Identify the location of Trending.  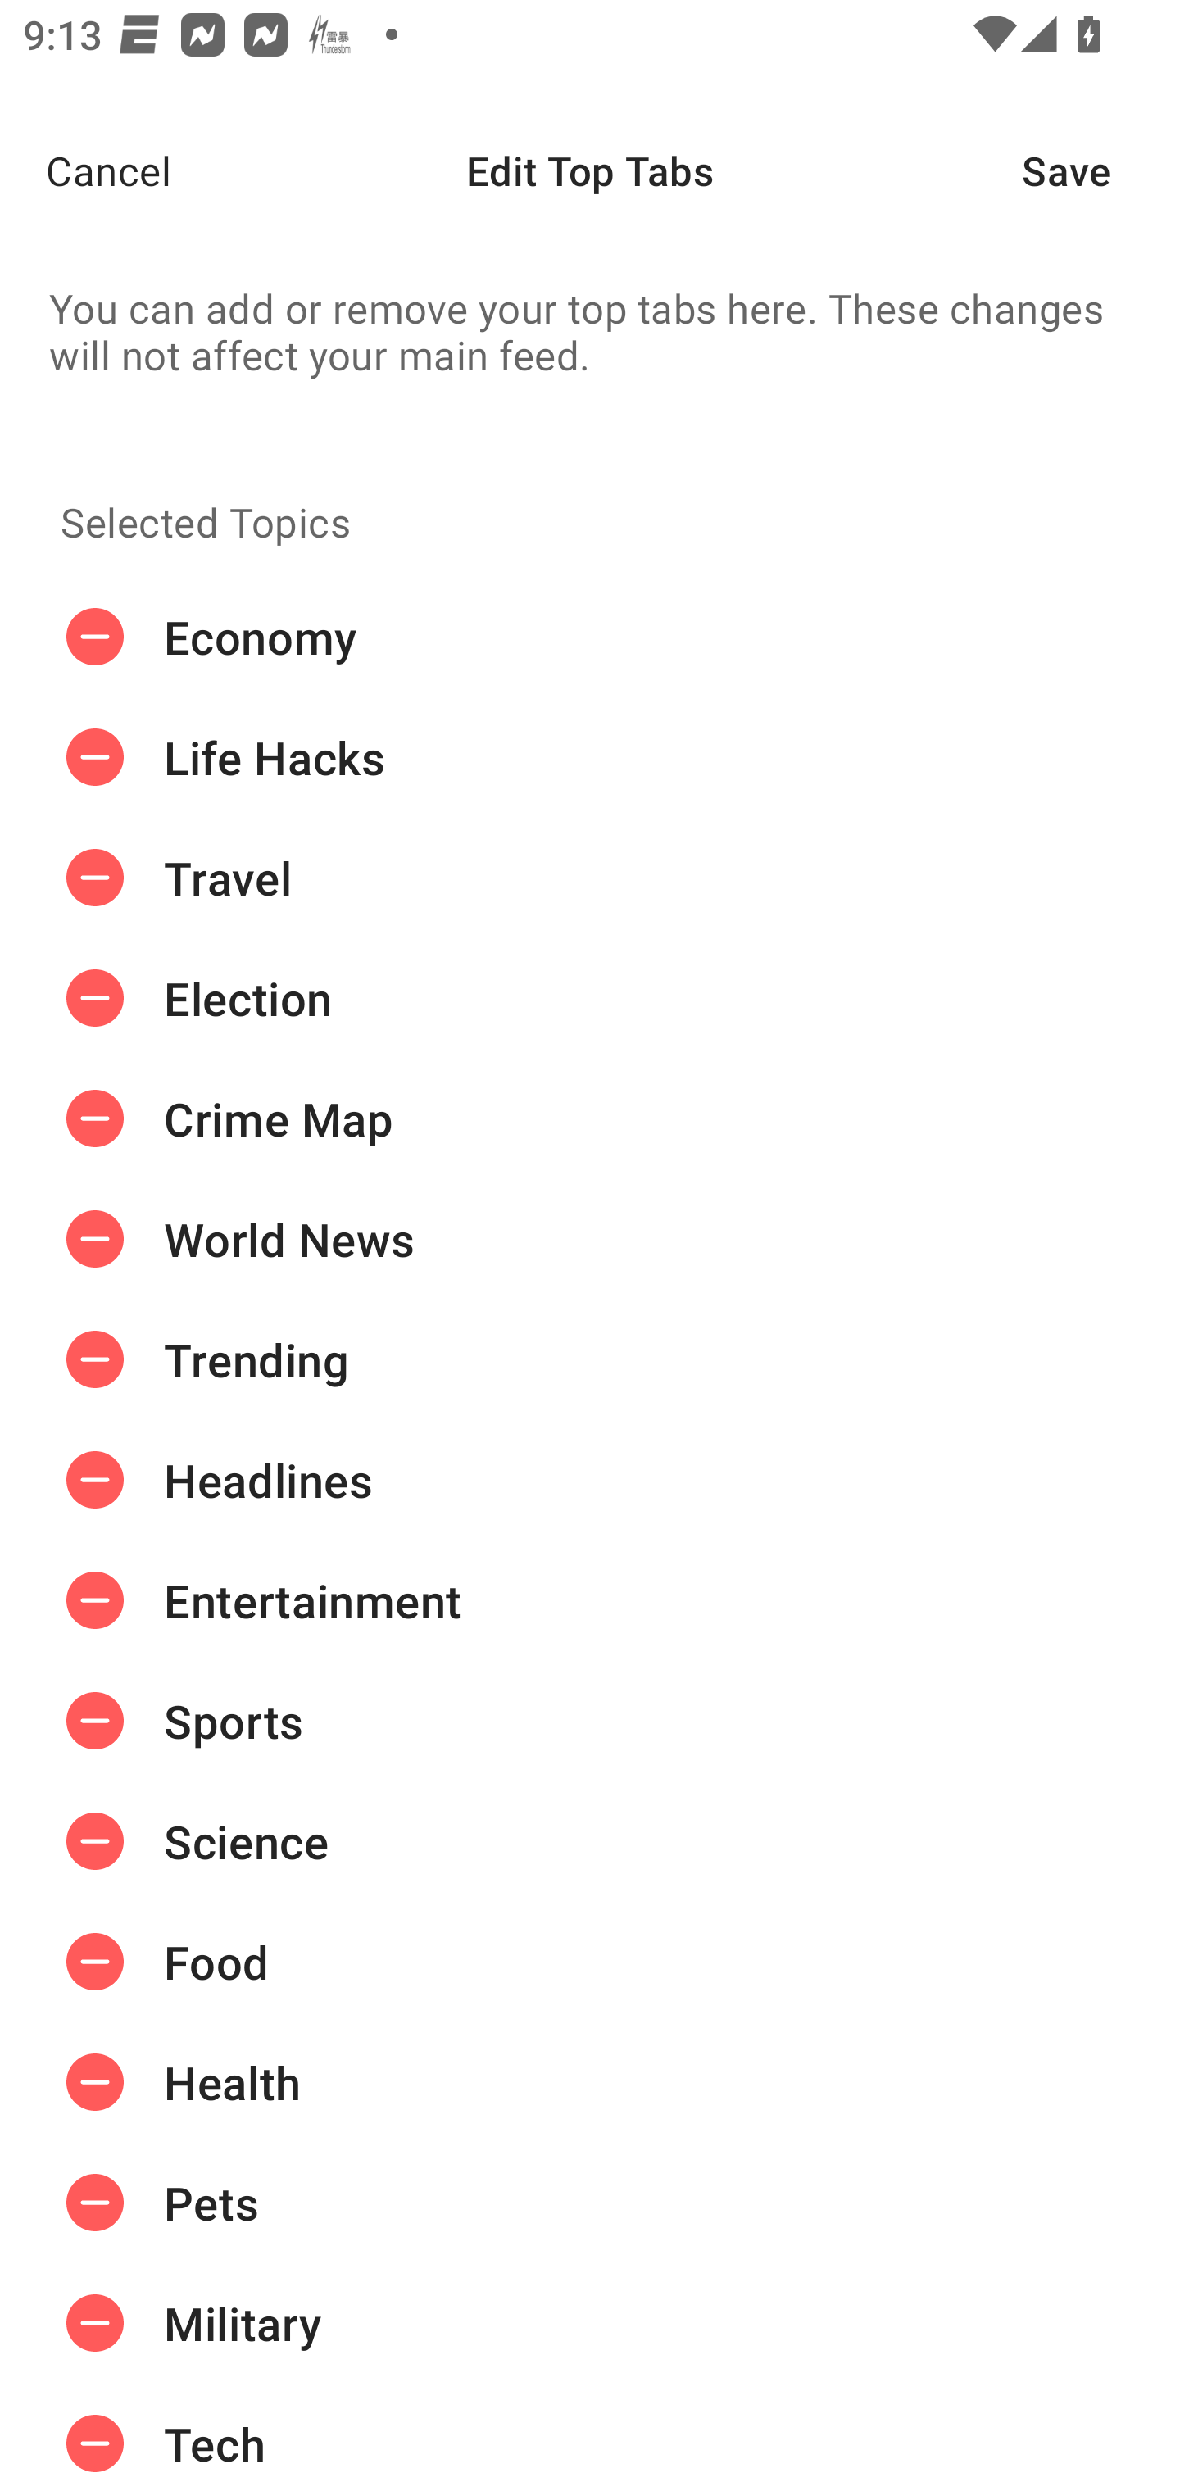
(590, 1359).